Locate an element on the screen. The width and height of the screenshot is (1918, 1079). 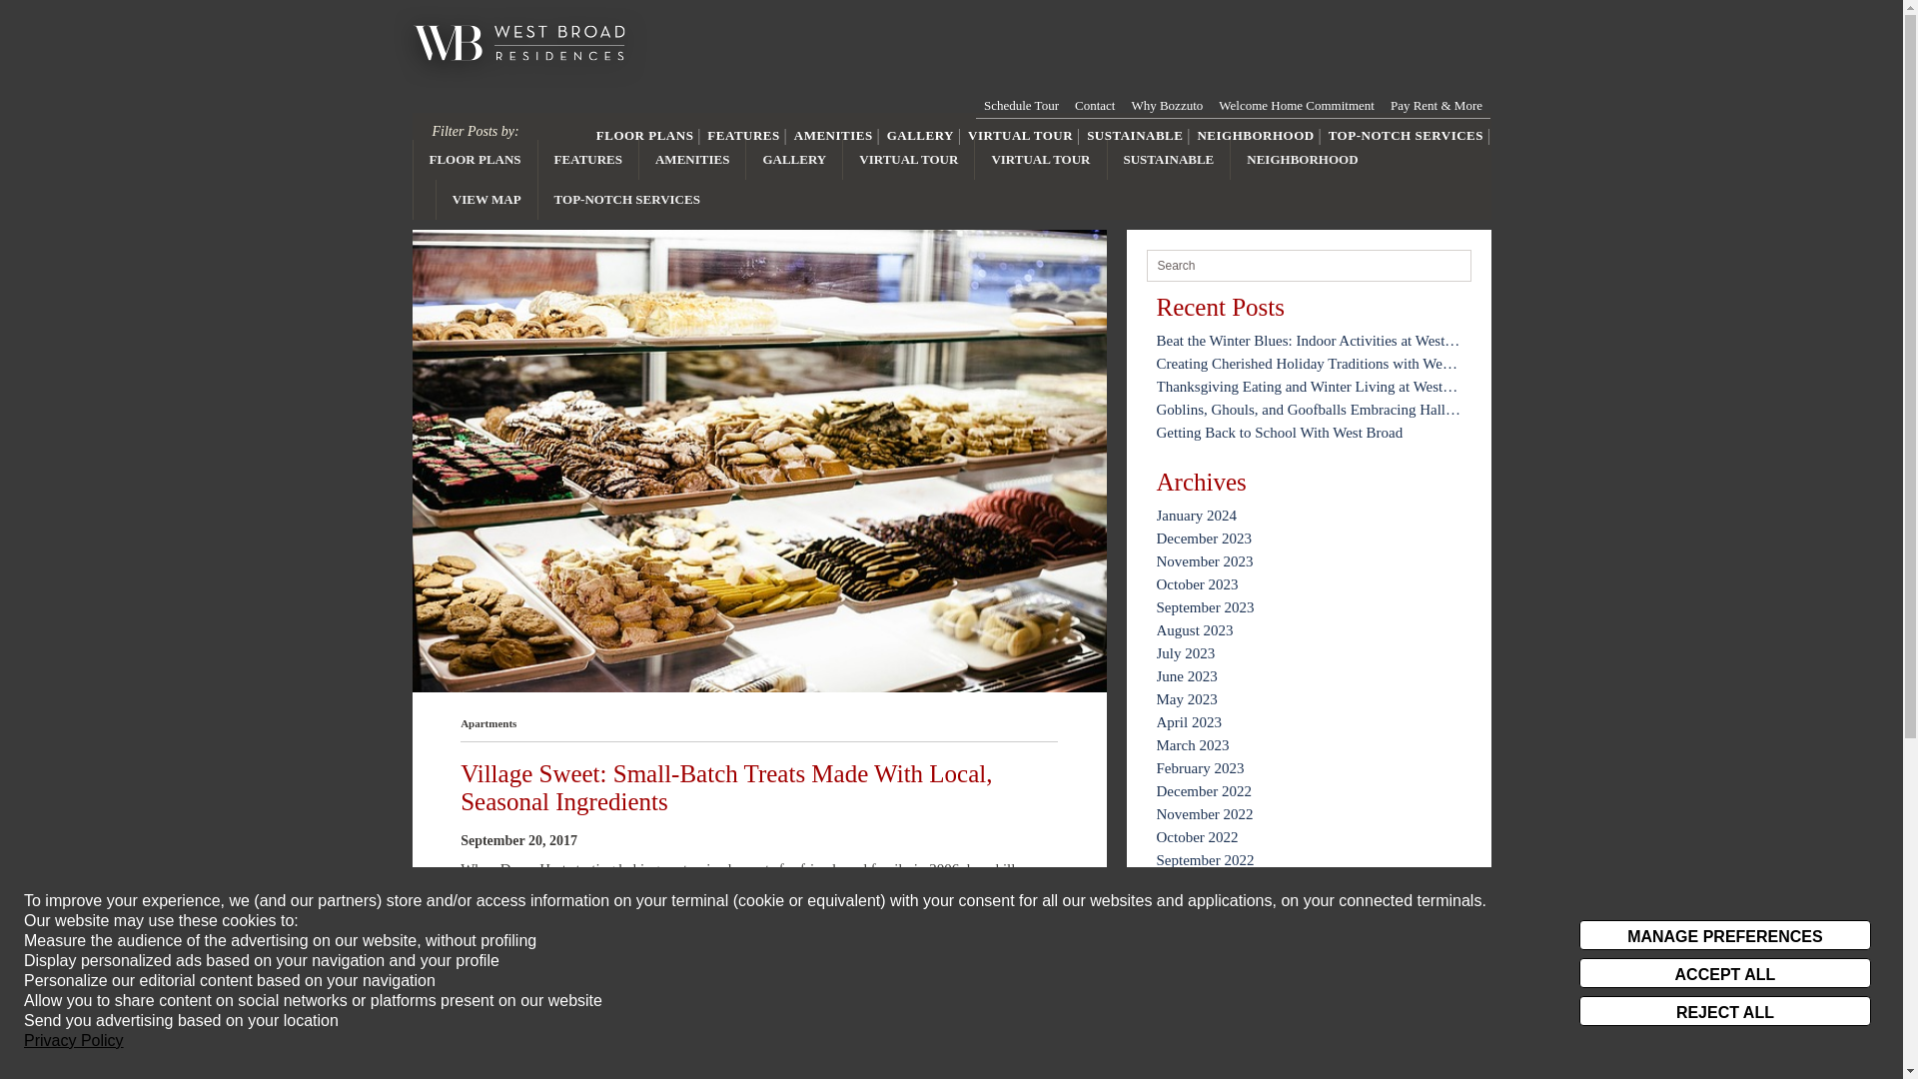
REJECT ALL is located at coordinates (1724, 1011).